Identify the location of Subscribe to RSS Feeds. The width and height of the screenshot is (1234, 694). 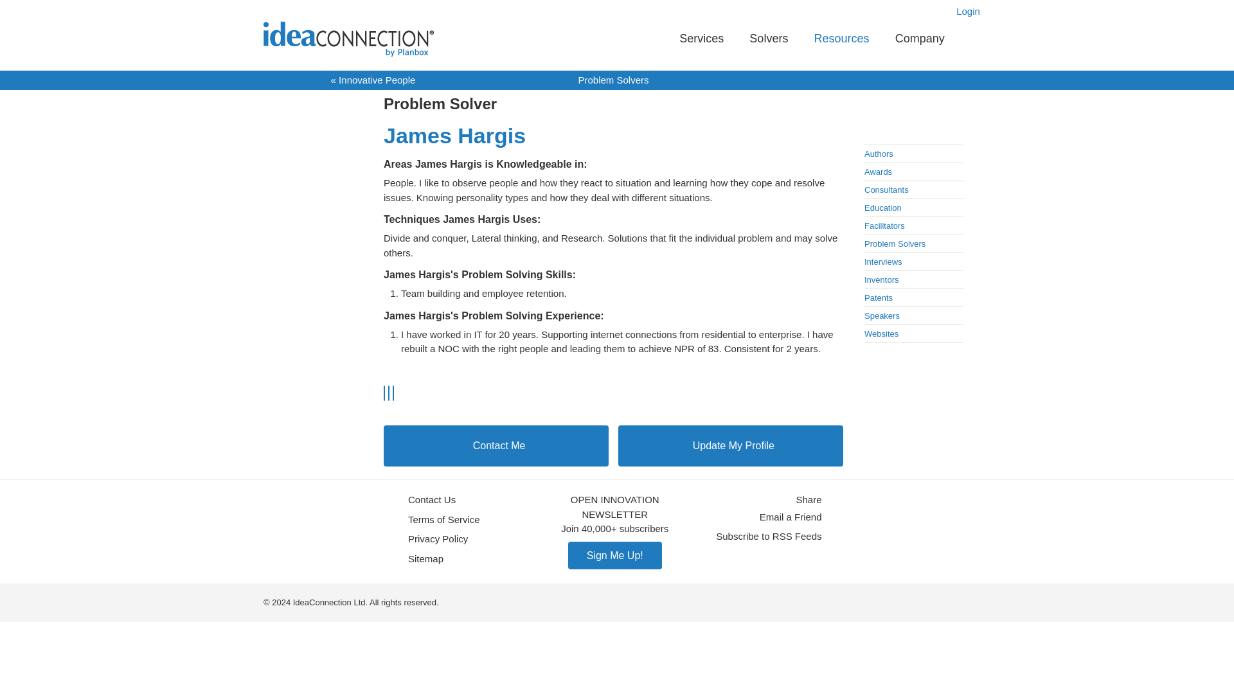
(769, 537).